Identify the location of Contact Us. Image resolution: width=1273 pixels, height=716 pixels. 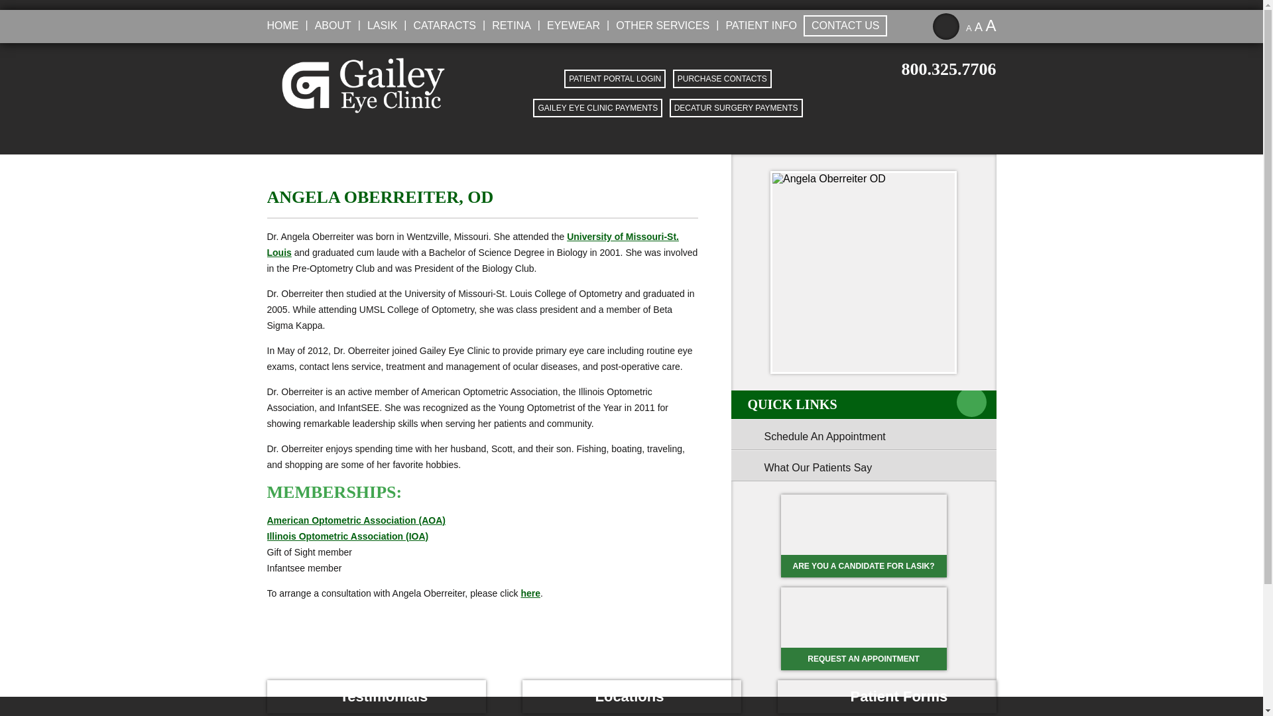
(863, 434).